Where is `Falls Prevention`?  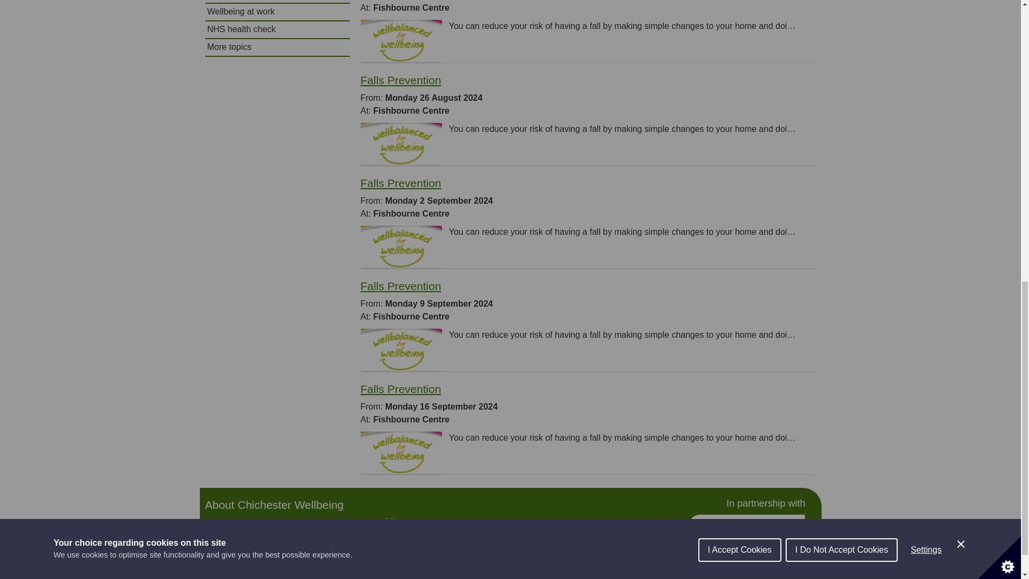 Falls Prevention is located at coordinates (401, 286).